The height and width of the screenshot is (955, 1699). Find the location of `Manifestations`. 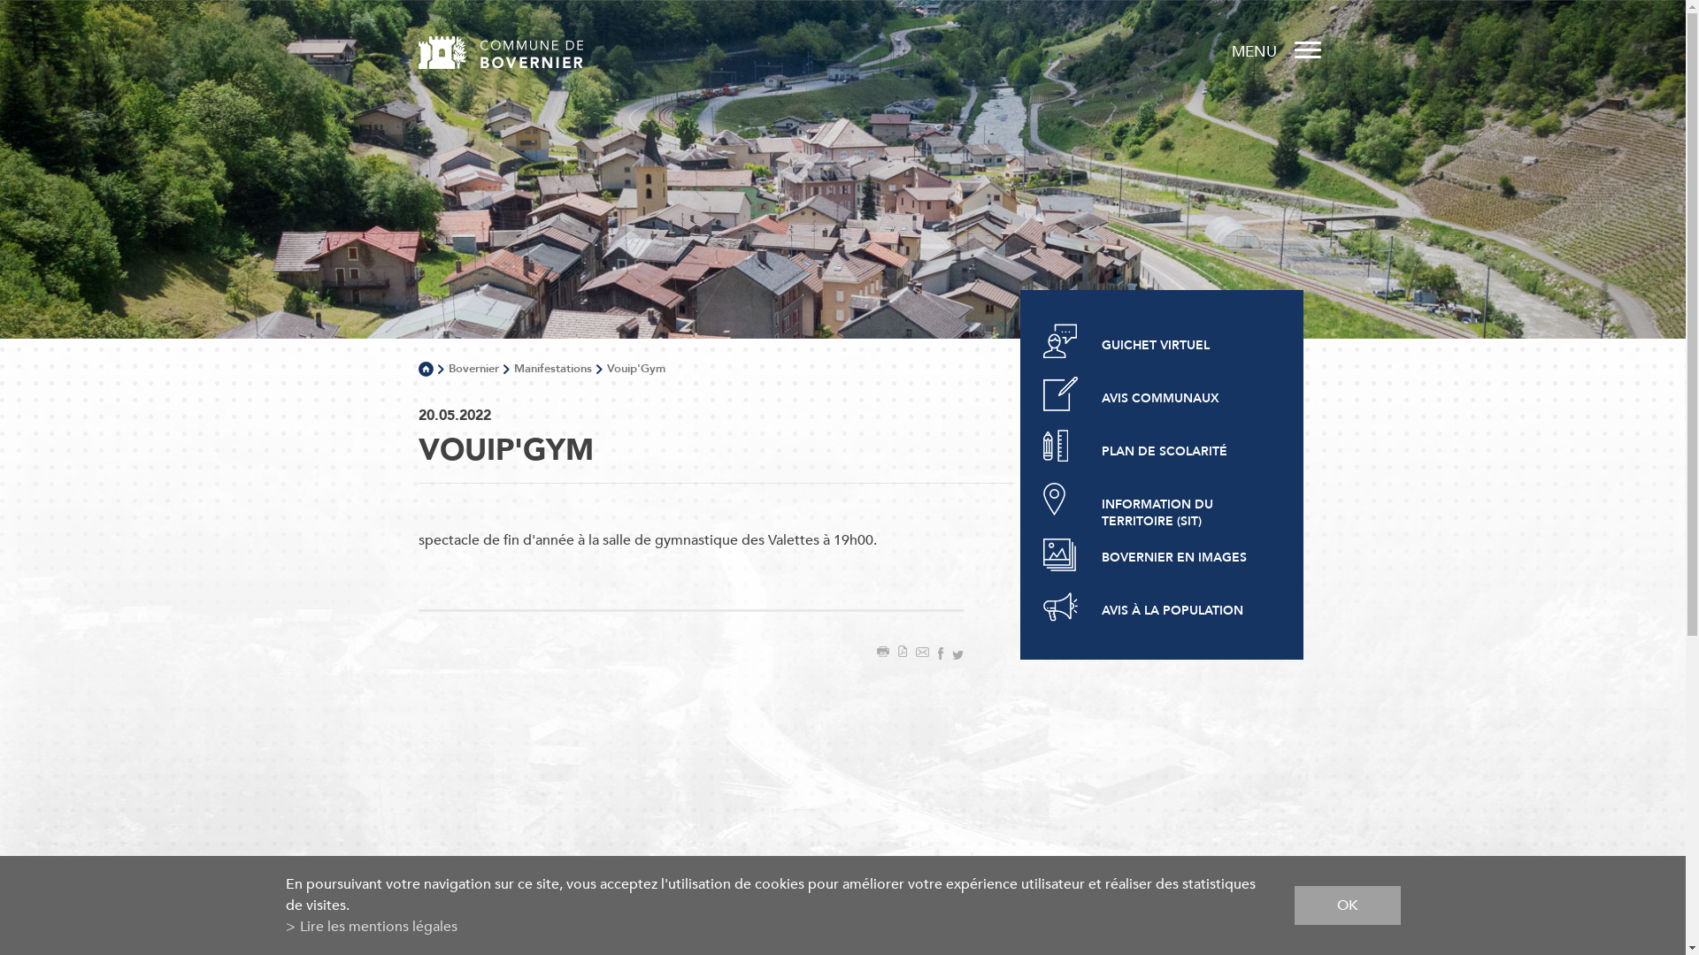

Manifestations is located at coordinates (552, 369).